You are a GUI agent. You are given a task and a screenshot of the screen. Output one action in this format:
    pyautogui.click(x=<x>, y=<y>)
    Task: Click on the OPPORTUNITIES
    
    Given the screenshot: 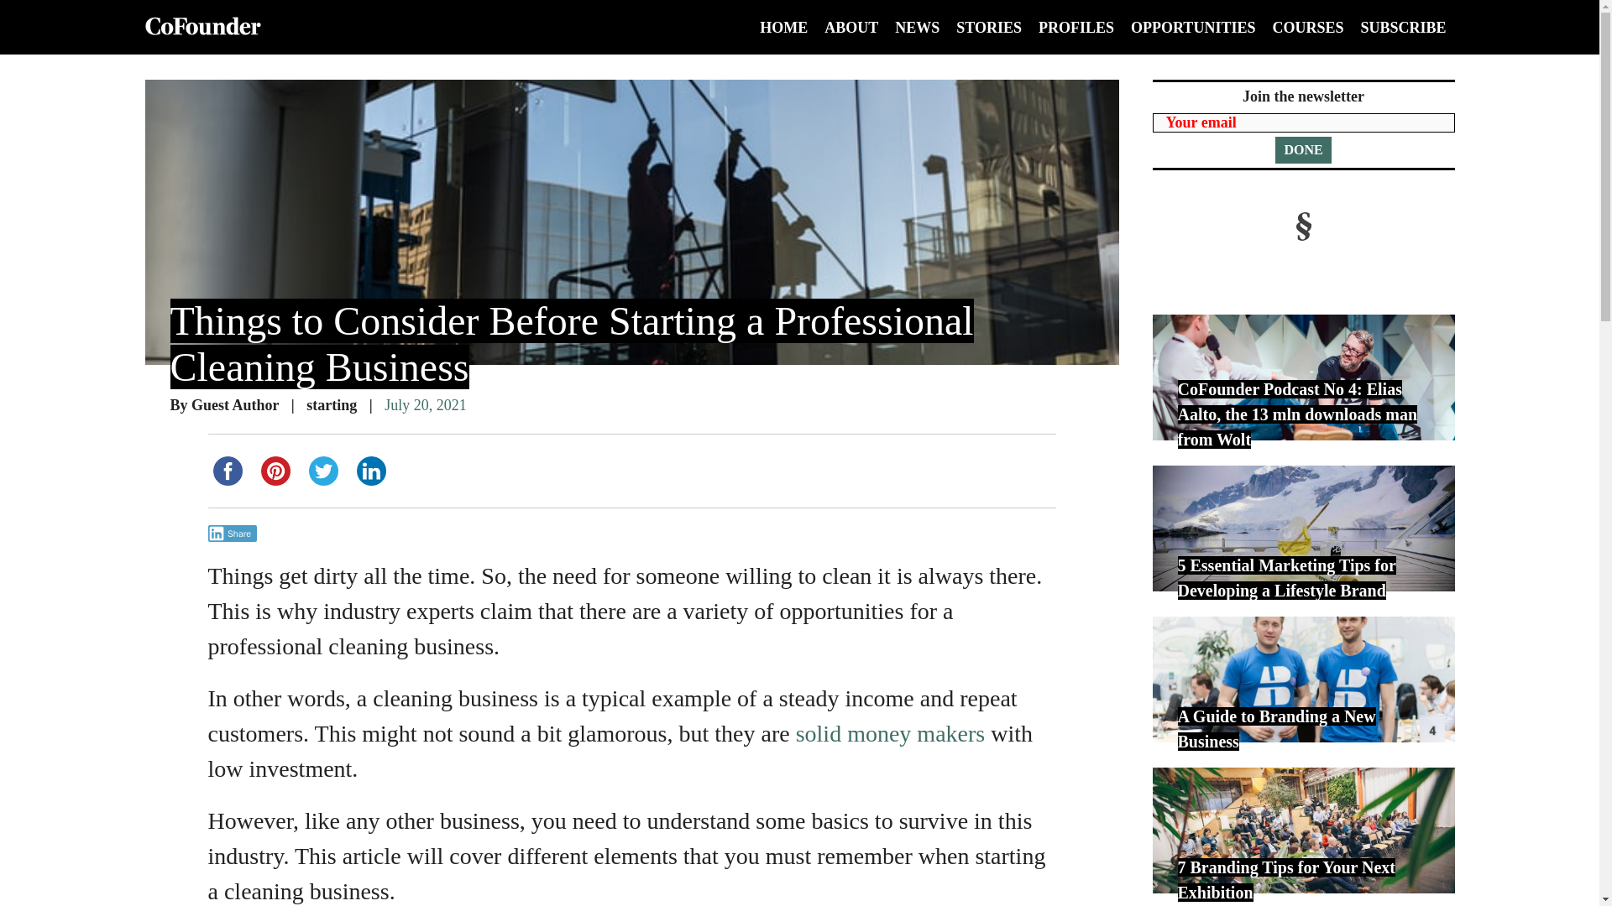 What is the action you would take?
    pyautogui.click(x=1193, y=27)
    